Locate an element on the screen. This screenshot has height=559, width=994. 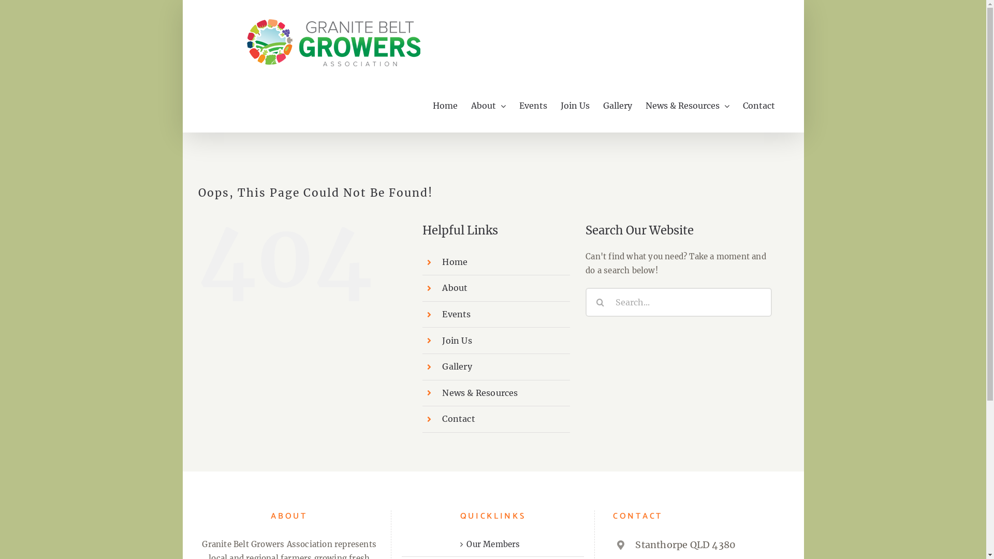
Our Members is located at coordinates (493, 545).